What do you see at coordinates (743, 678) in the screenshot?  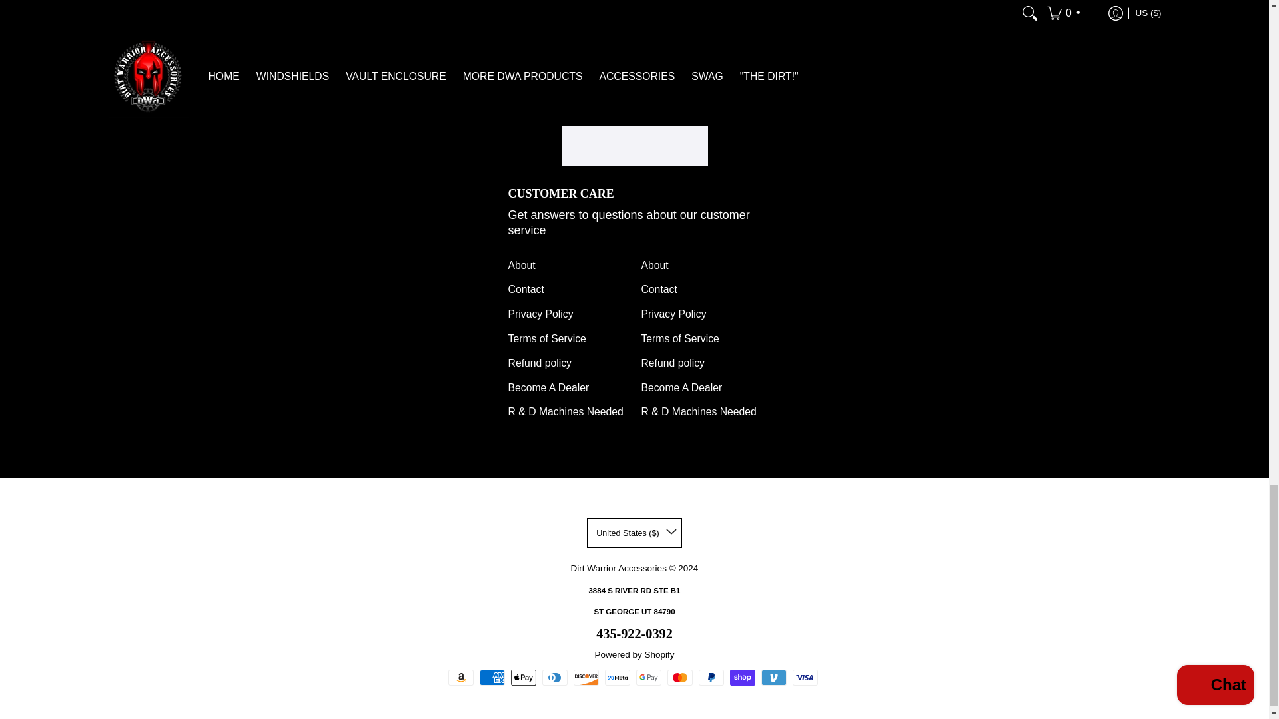 I see `Shop Pay` at bounding box center [743, 678].